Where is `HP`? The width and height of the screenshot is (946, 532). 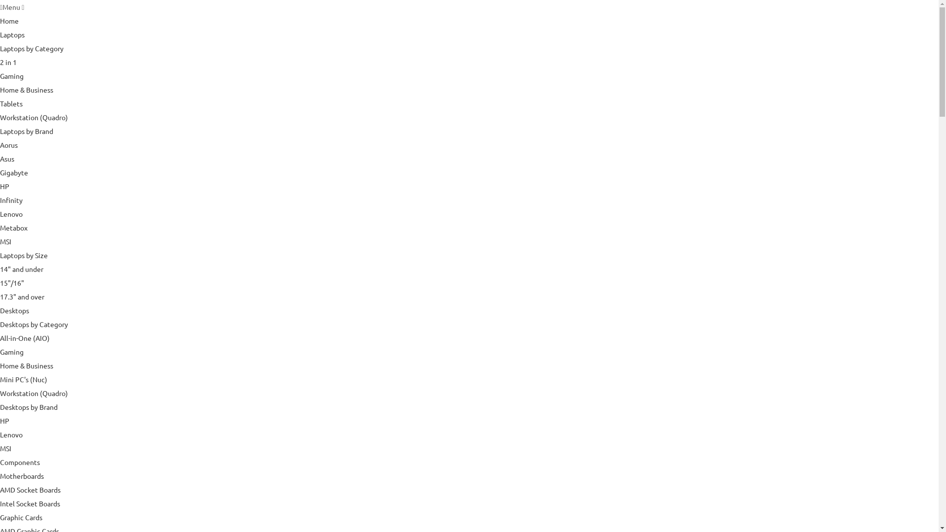
HP is located at coordinates (5, 421).